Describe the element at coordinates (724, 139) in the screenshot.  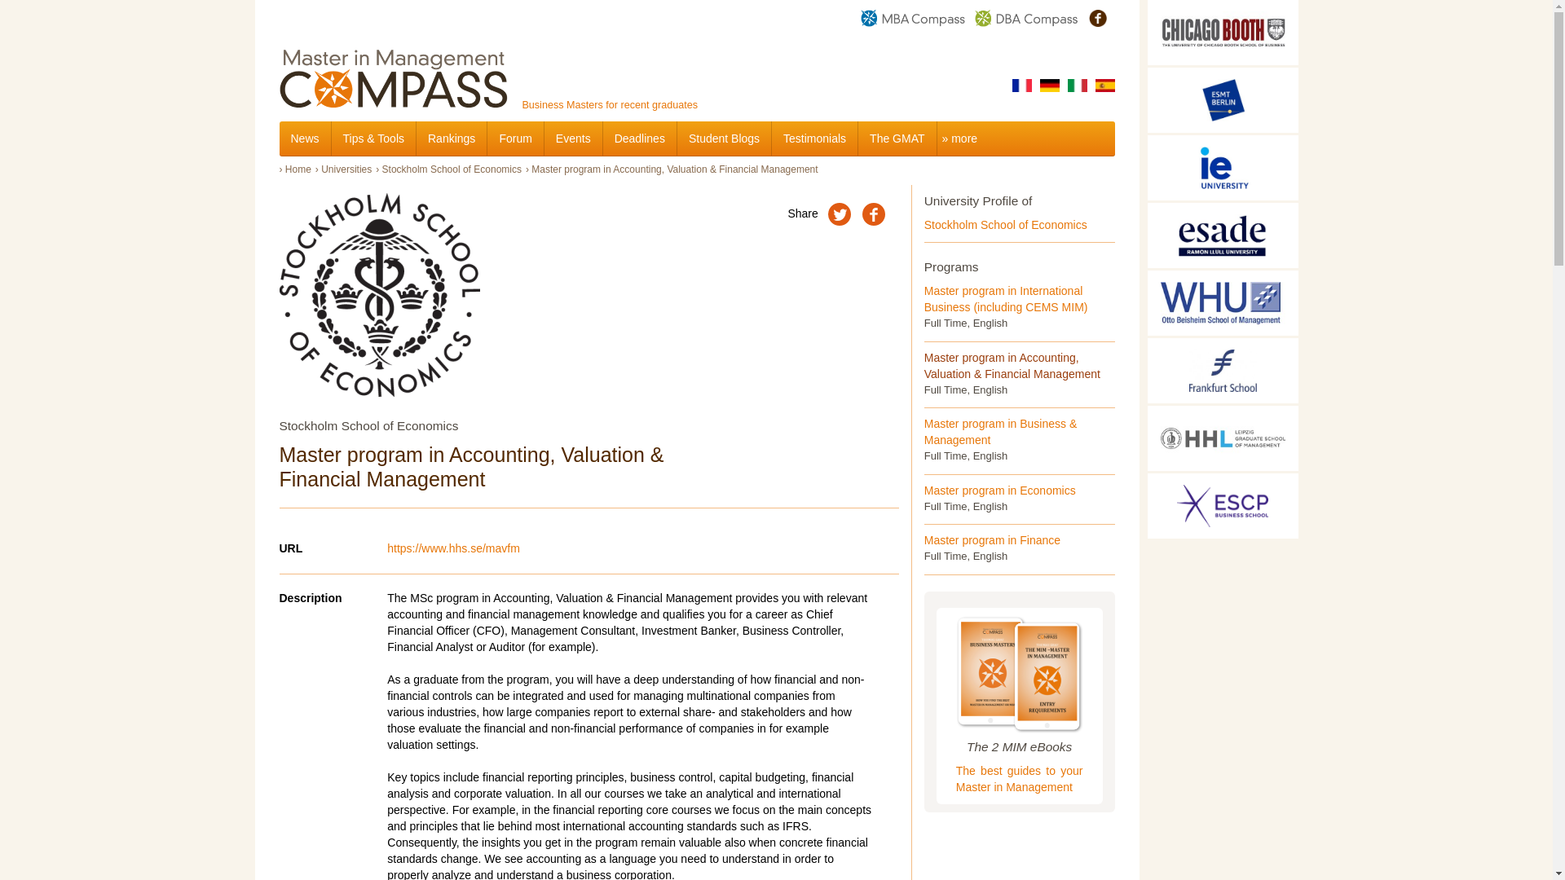
I see `Student Blogs` at that location.